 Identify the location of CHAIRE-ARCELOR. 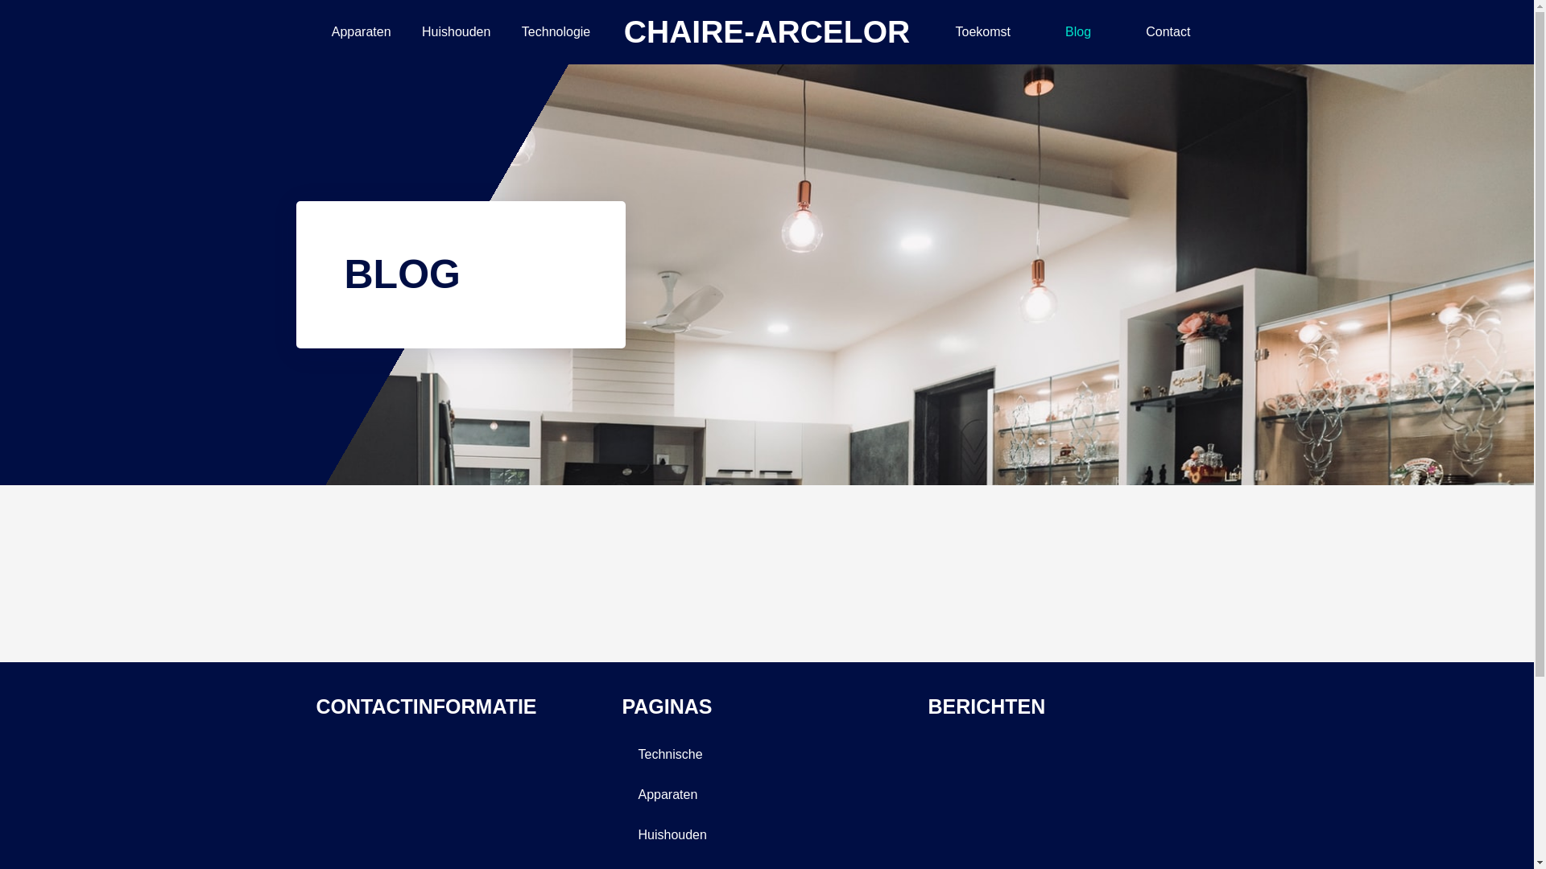
(767, 32).